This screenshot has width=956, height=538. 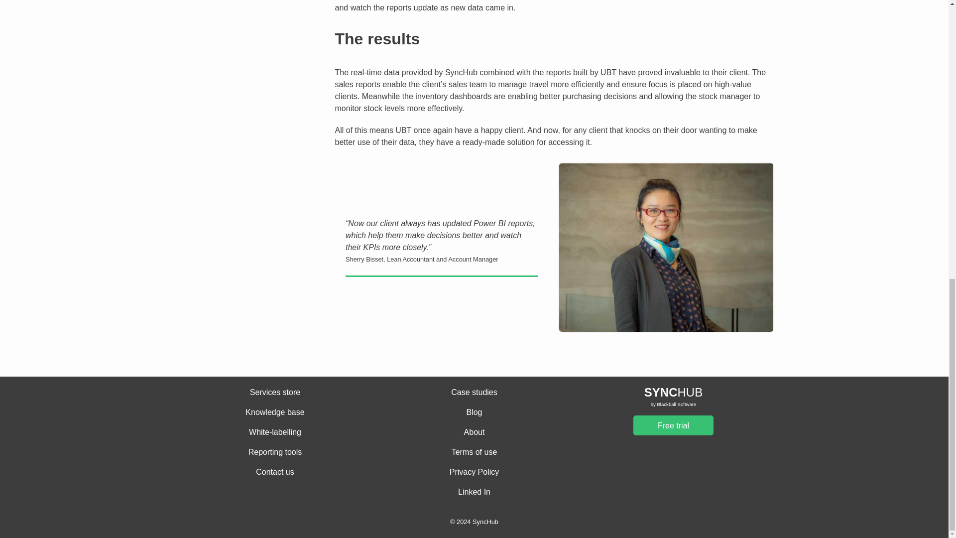 What do you see at coordinates (474, 492) in the screenshot?
I see `Linked In` at bounding box center [474, 492].